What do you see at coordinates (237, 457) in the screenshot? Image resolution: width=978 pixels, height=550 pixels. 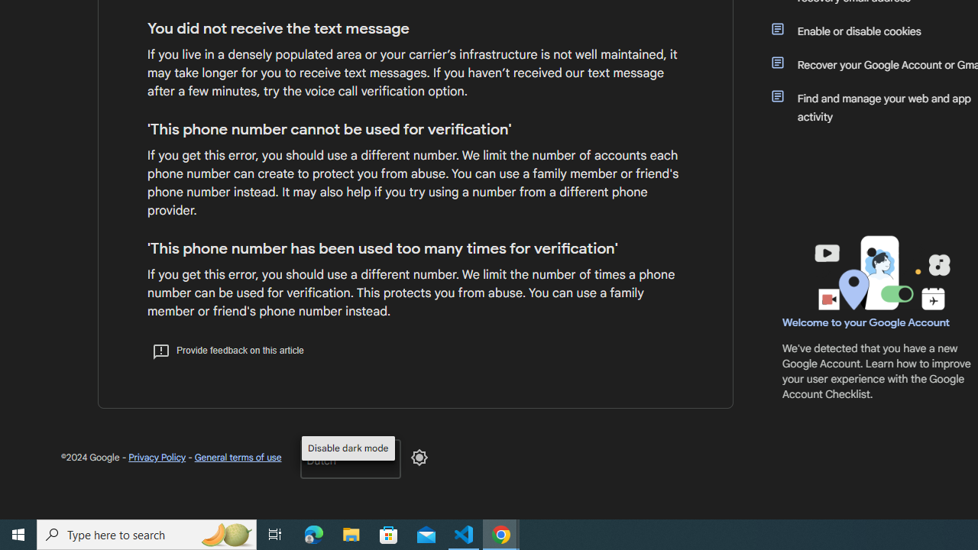 I see `General terms of use` at bounding box center [237, 457].